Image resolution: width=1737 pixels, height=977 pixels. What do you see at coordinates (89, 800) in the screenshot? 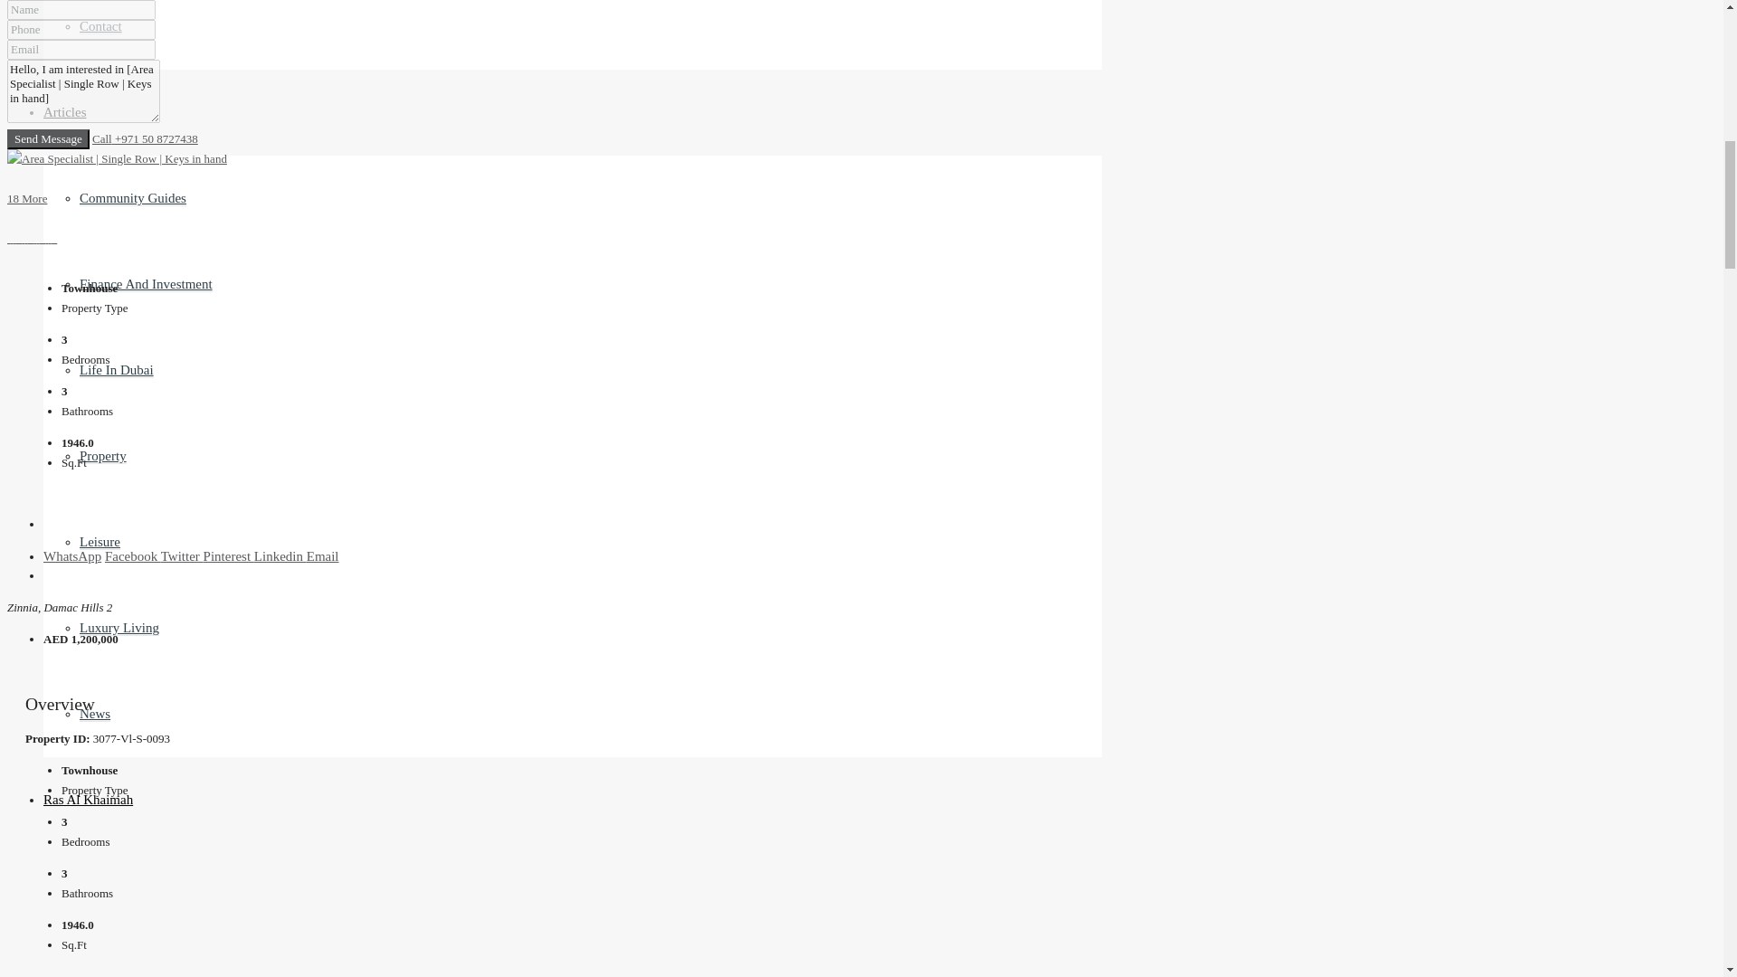
I see `Ras Al Khaimah` at bounding box center [89, 800].